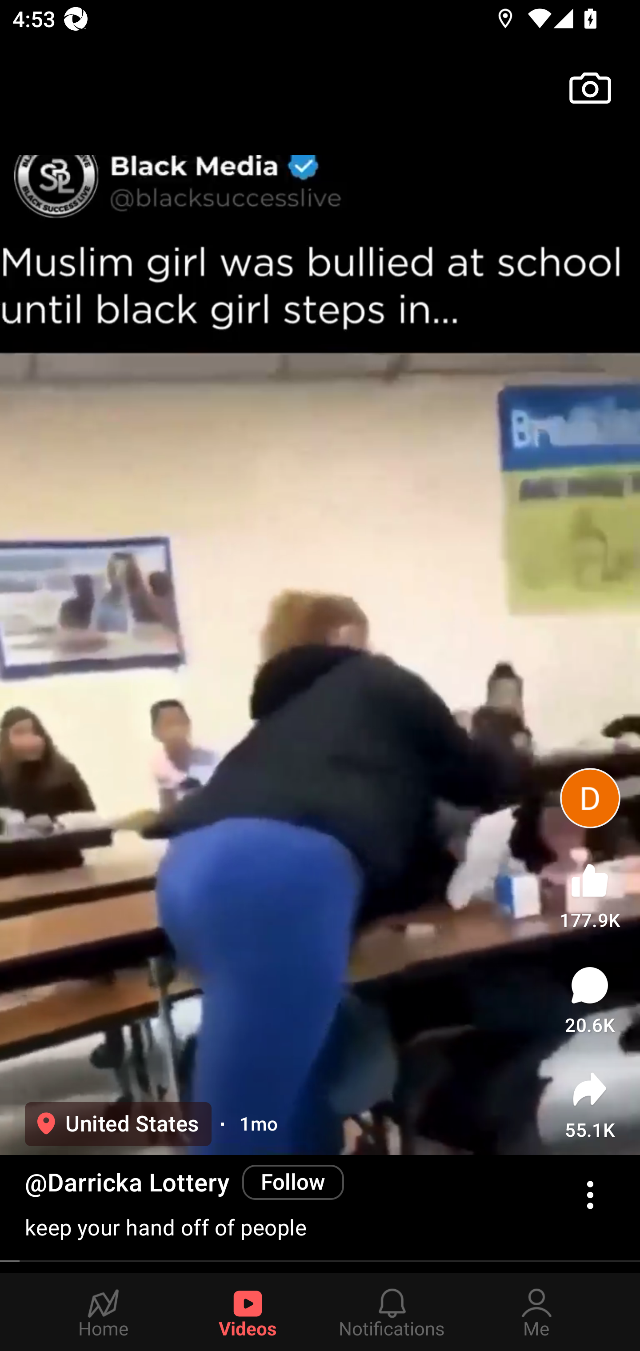  Describe the element at coordinates (590, 1105) in the screenshot. I see `55.1K` at that location.